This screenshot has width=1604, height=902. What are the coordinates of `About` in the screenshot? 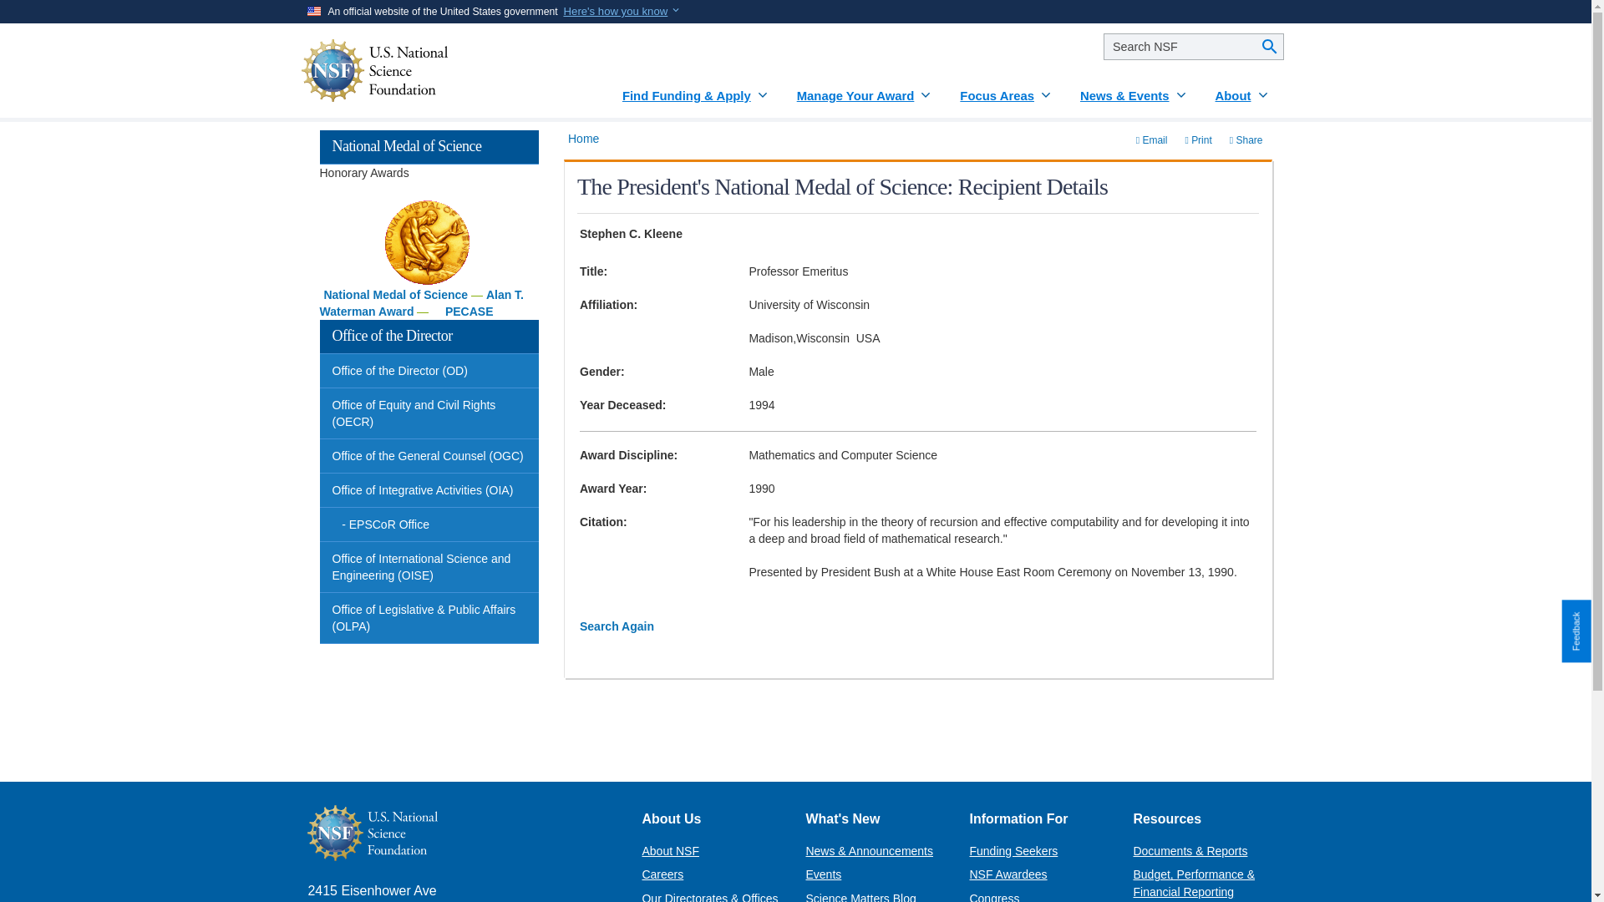 It's located at (1243, 89).